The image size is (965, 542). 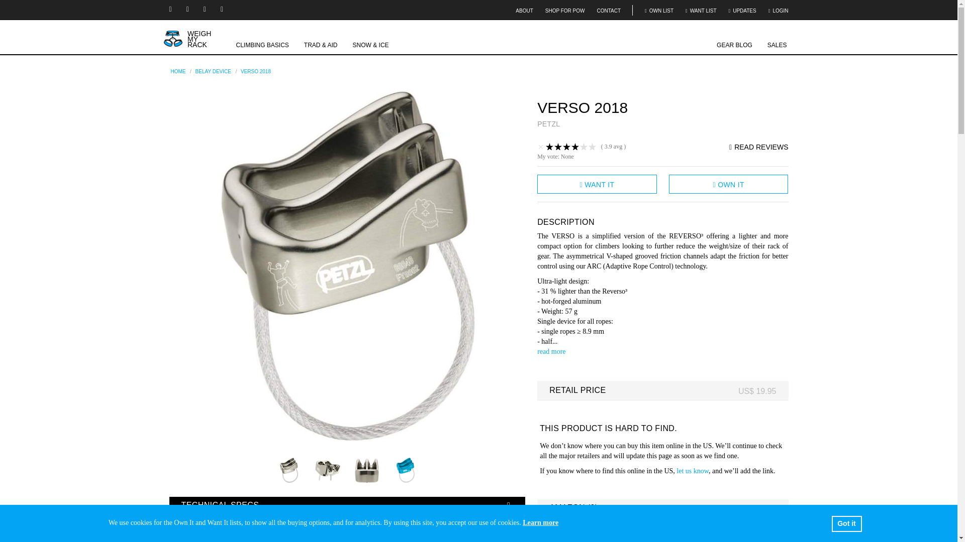 I want to click on WeighMyRack YouTube Channel, so click(x=189, y=9).